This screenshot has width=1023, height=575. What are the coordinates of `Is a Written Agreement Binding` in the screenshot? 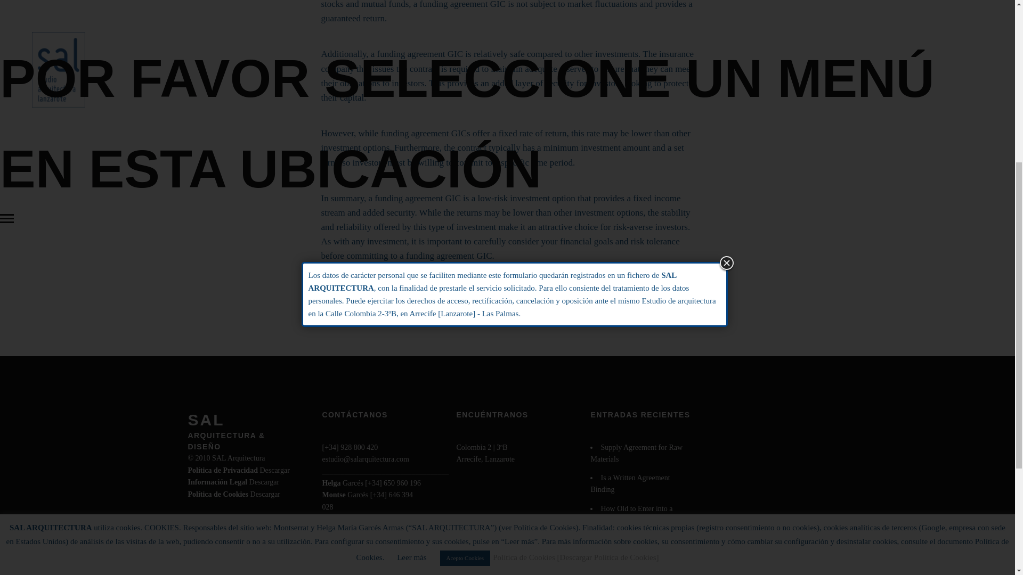 It's located at (630, 483).